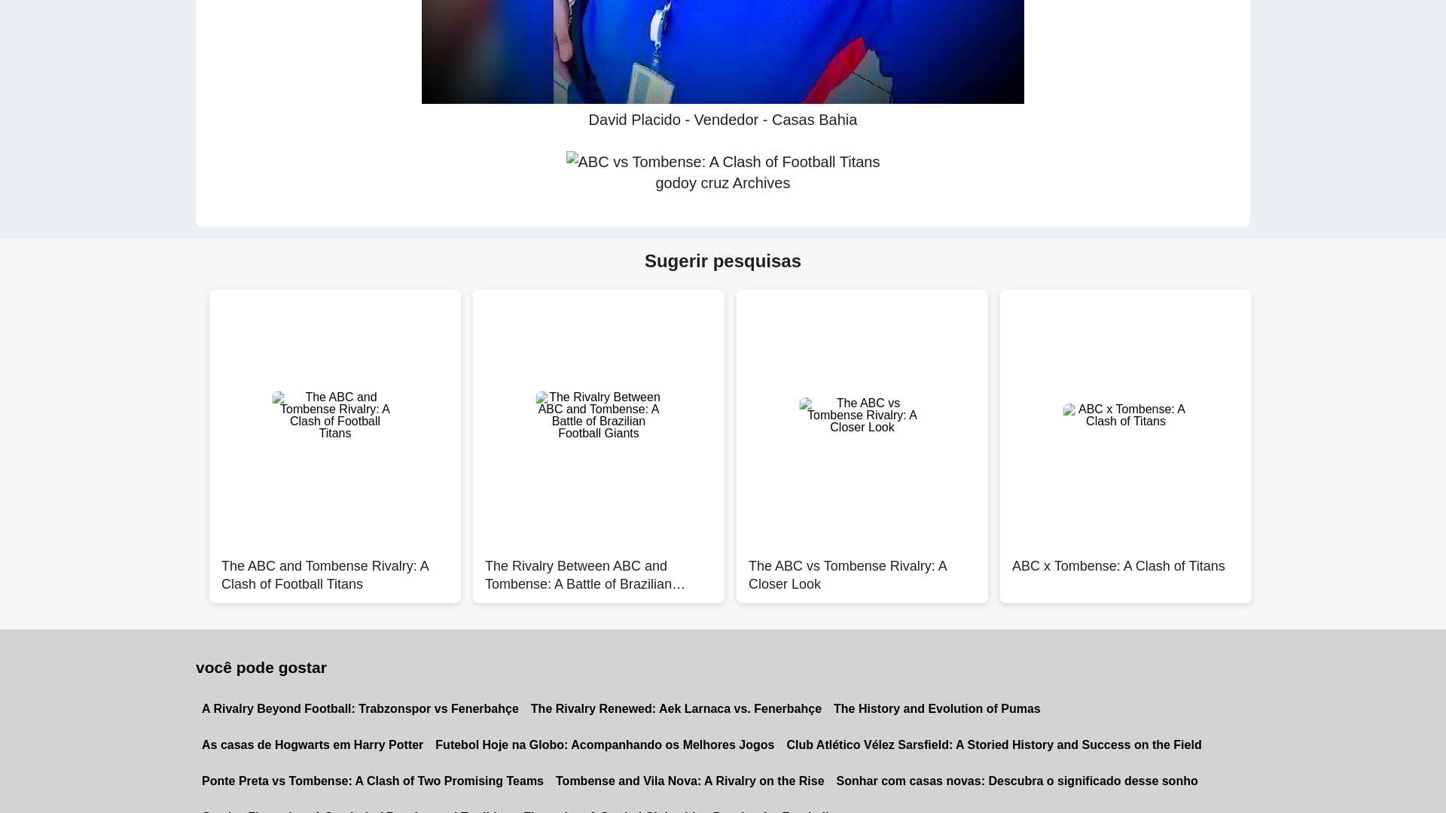 The height and width of the screenshot is (813, 1446). Describe the element at coordinates (937, 709) in the screenshot. I see `The History and Evolution of Pumas` at that location.